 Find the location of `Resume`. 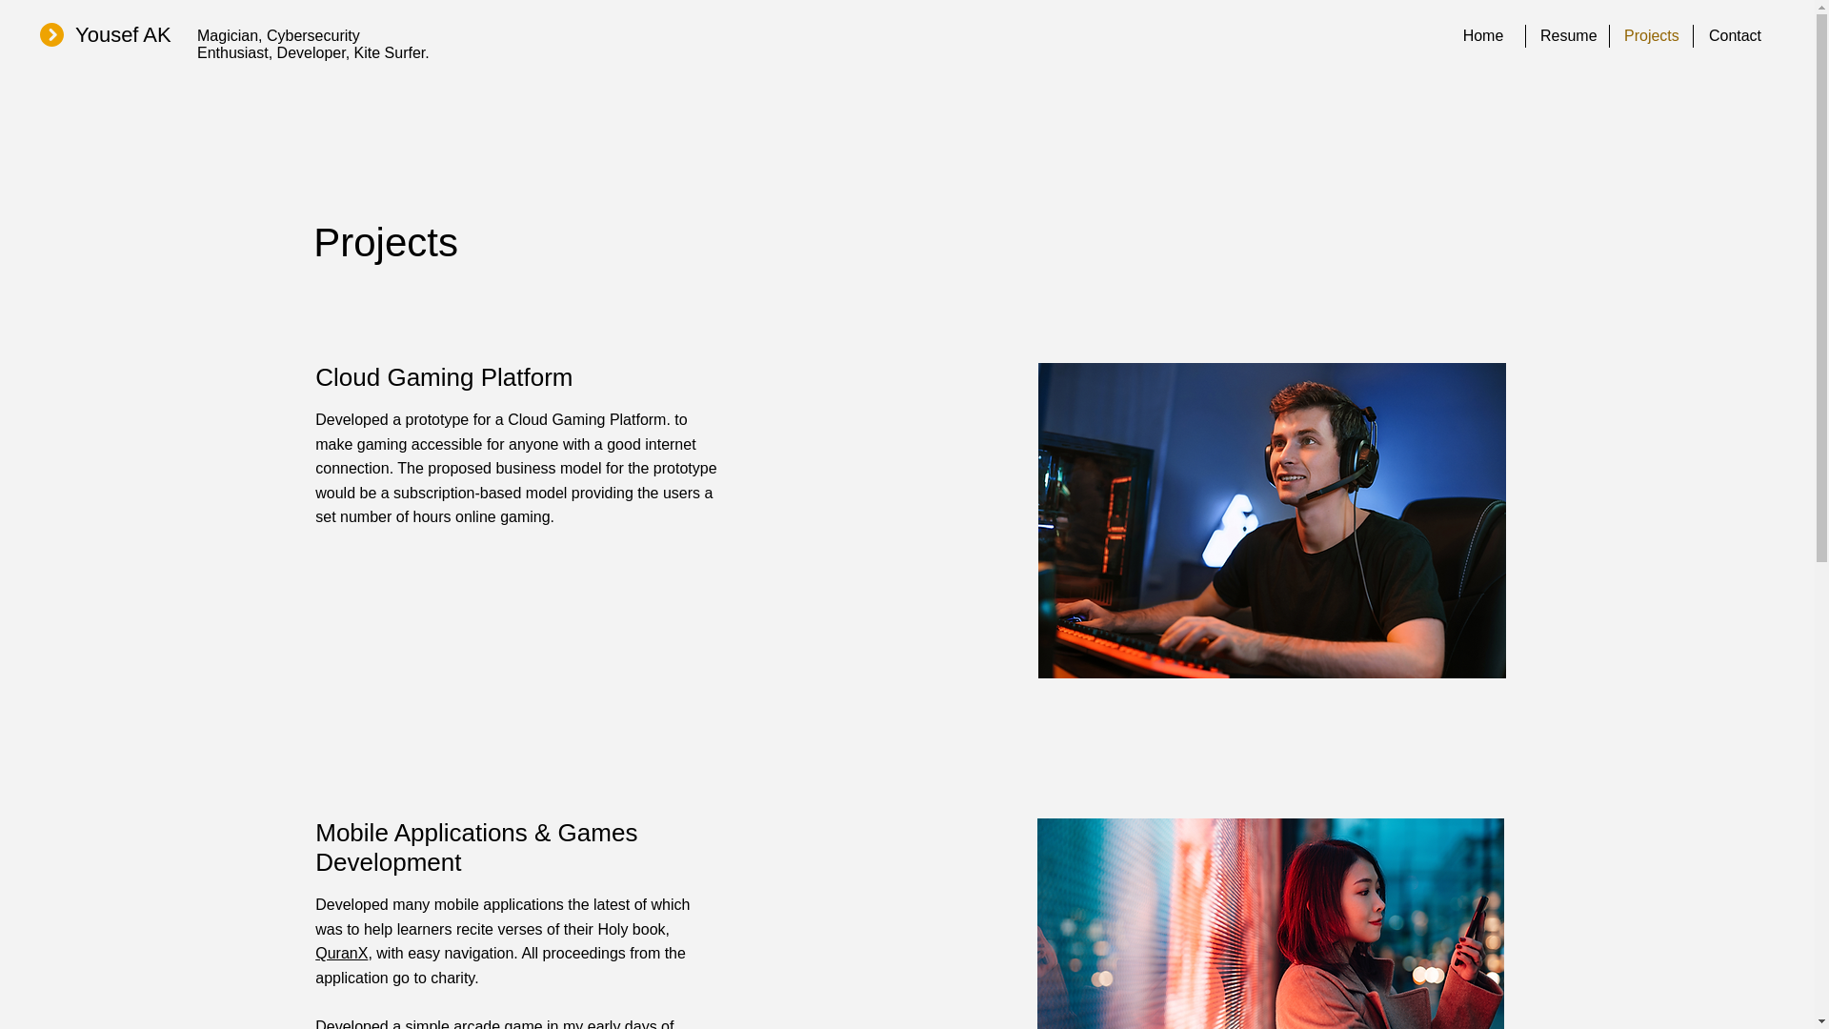

Resume is located at coordinates (1567, 35).